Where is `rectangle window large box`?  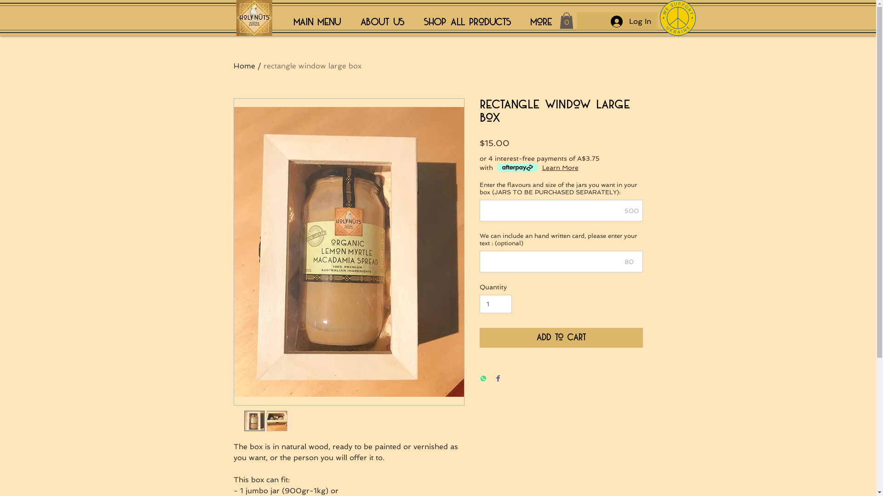
rectangle window large box is located at coordinates (312, 66).